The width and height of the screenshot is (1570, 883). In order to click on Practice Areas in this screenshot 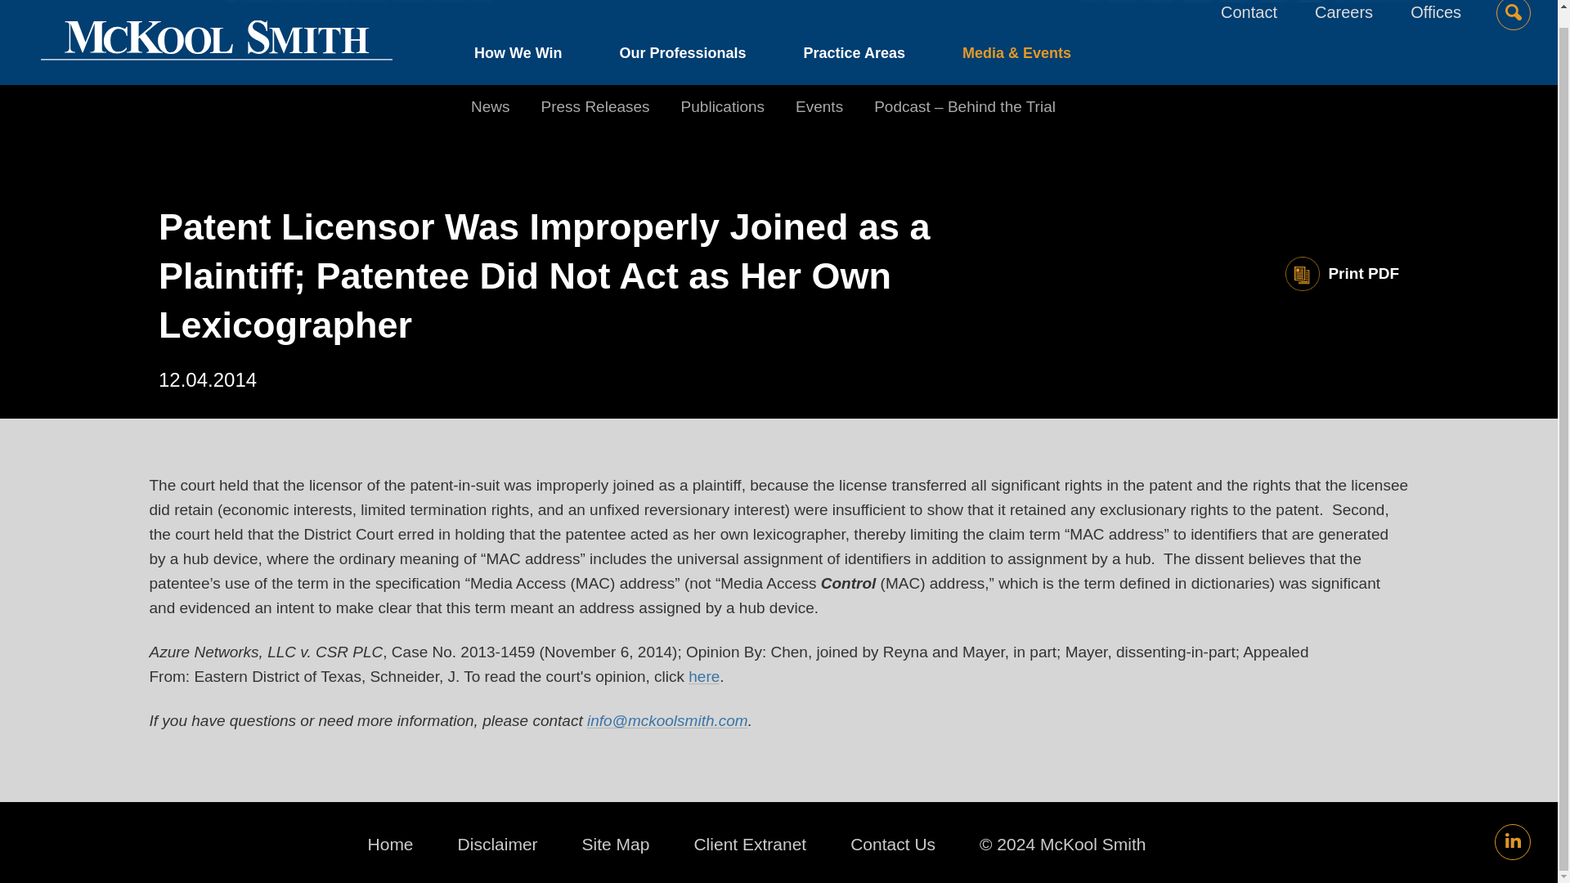, I will do `click(855, 56)`.